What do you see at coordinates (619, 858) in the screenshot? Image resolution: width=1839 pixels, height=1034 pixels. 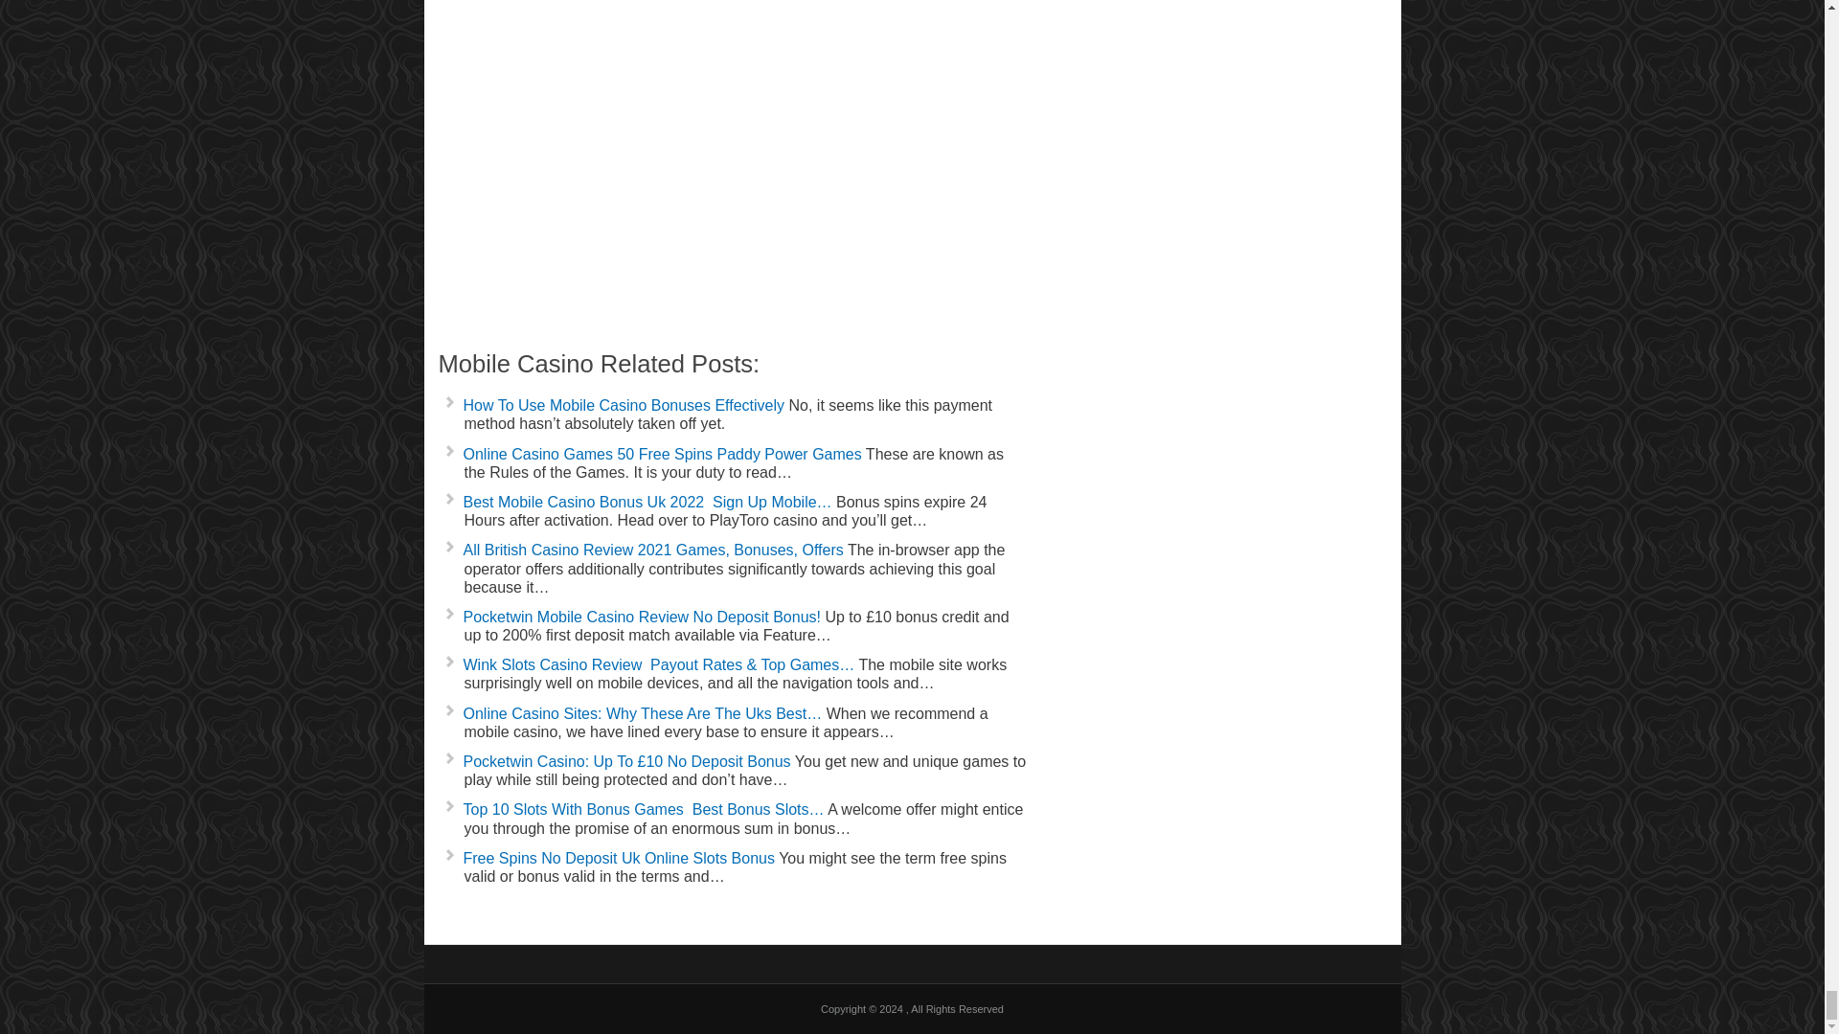 I see `Free Spins No Deposit Uk Online Slots Bonus` at bounding box center [619, 858].